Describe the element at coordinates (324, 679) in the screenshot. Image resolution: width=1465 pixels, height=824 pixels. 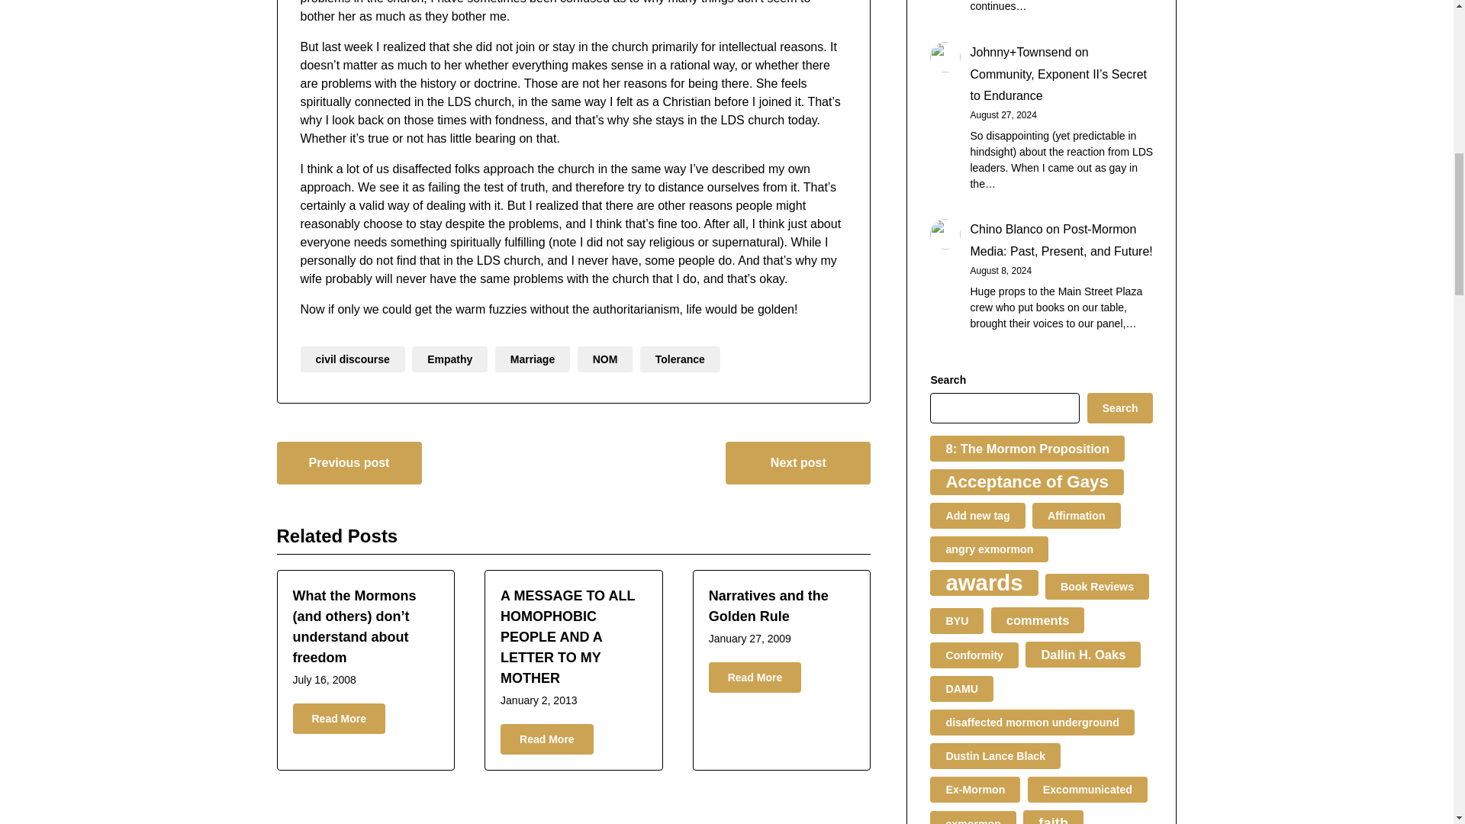
I see `July 16, 2008` at that location.